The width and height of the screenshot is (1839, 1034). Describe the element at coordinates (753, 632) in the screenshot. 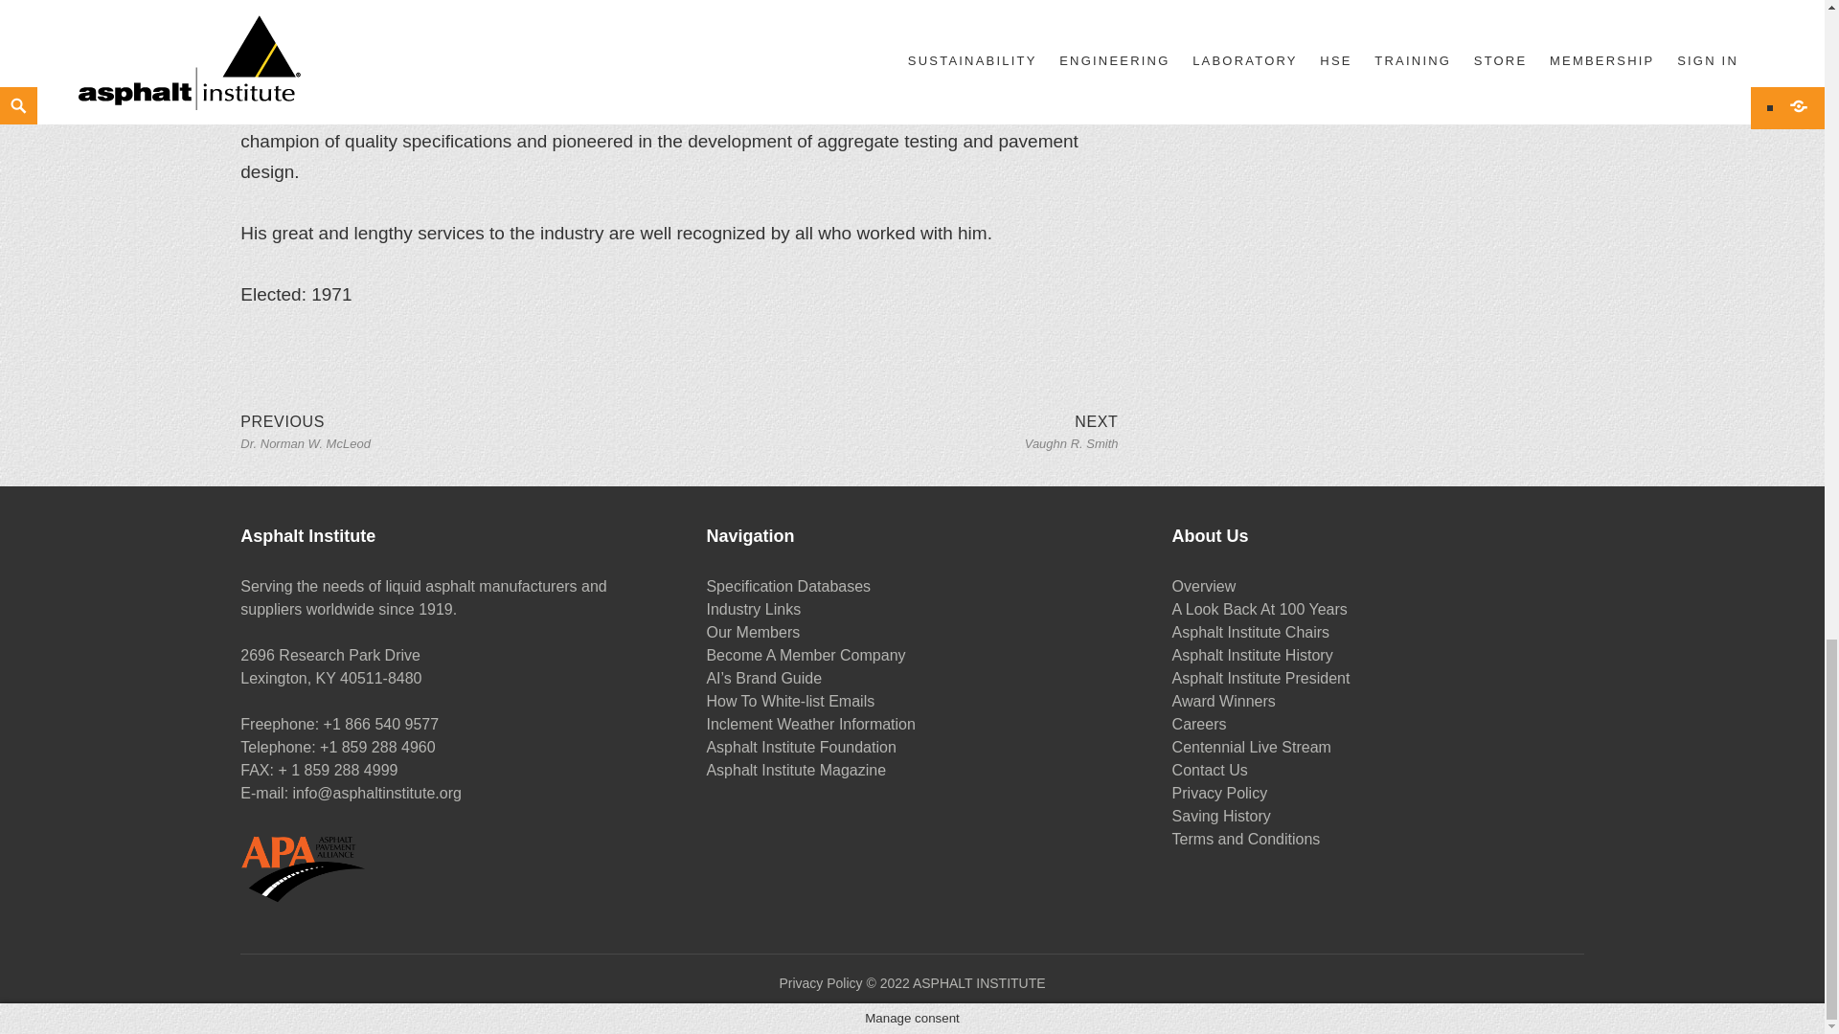

I see `Our Members` at that location.